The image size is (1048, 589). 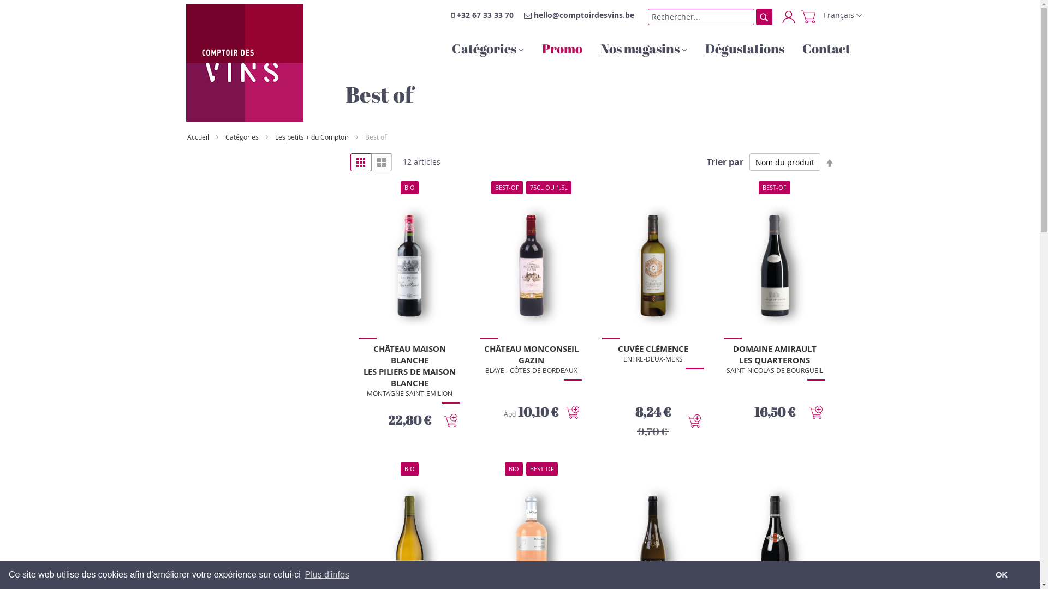 I want to click on Ajouter au panier, so click(x=573, y=412).